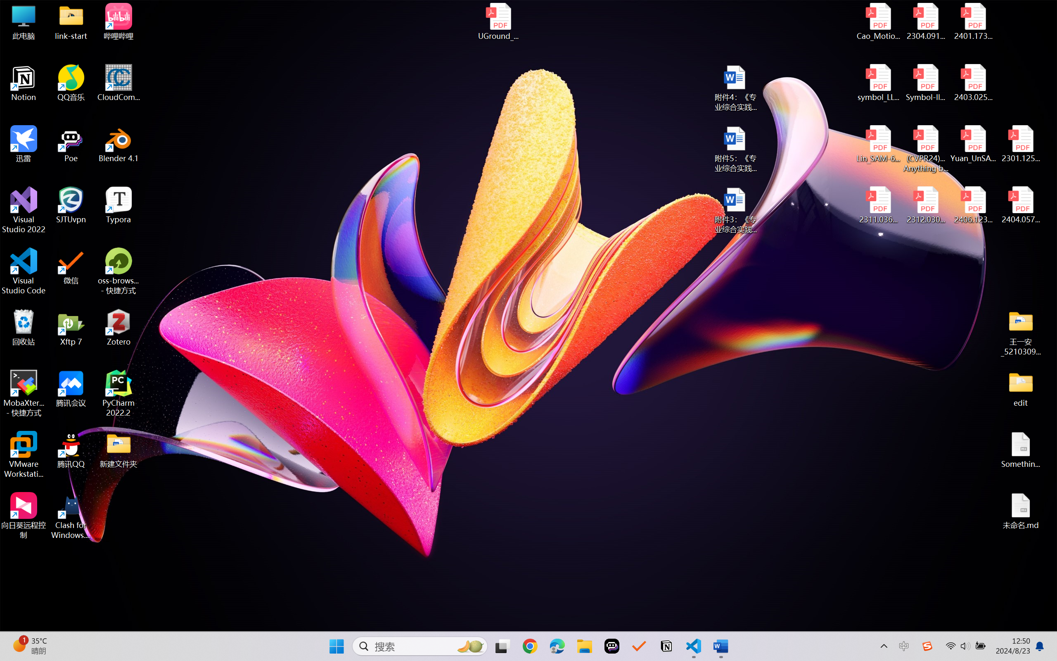  I want to click on Microsoft Edge, so click(557, 646).